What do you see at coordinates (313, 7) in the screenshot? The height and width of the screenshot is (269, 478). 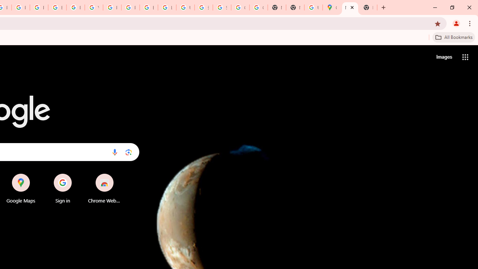 I see `Use Google Maps in Space - Google Maps Help` at bounding box center [313, 7].